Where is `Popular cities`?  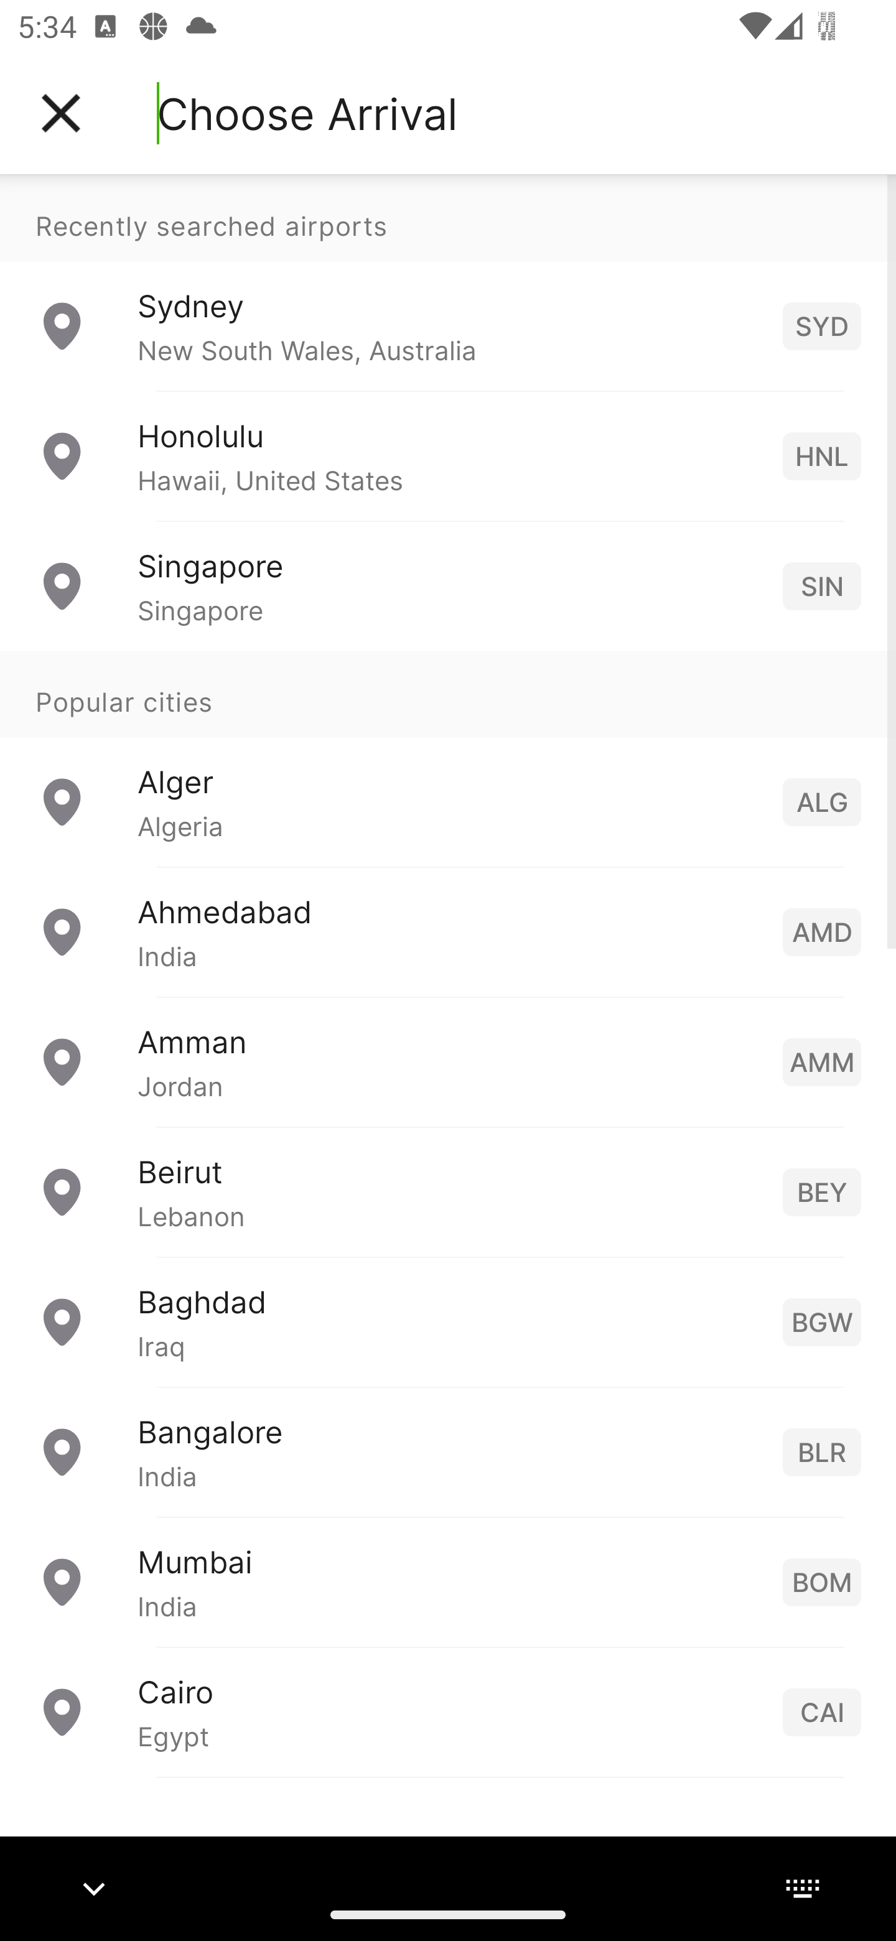
Popular cities is located at coordinates (448, 694).